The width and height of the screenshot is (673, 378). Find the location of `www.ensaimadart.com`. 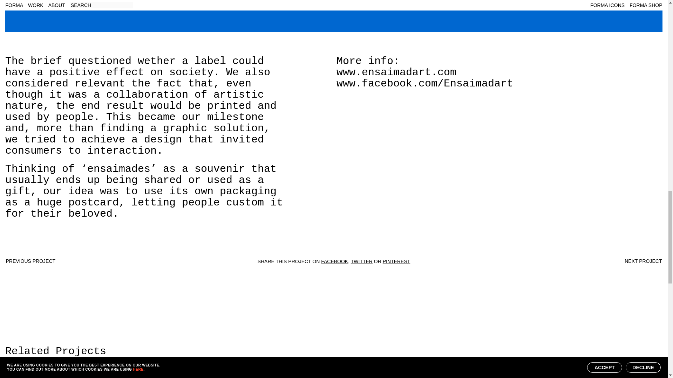

www.ensaimadart.com is located at coordinates (396, 72).